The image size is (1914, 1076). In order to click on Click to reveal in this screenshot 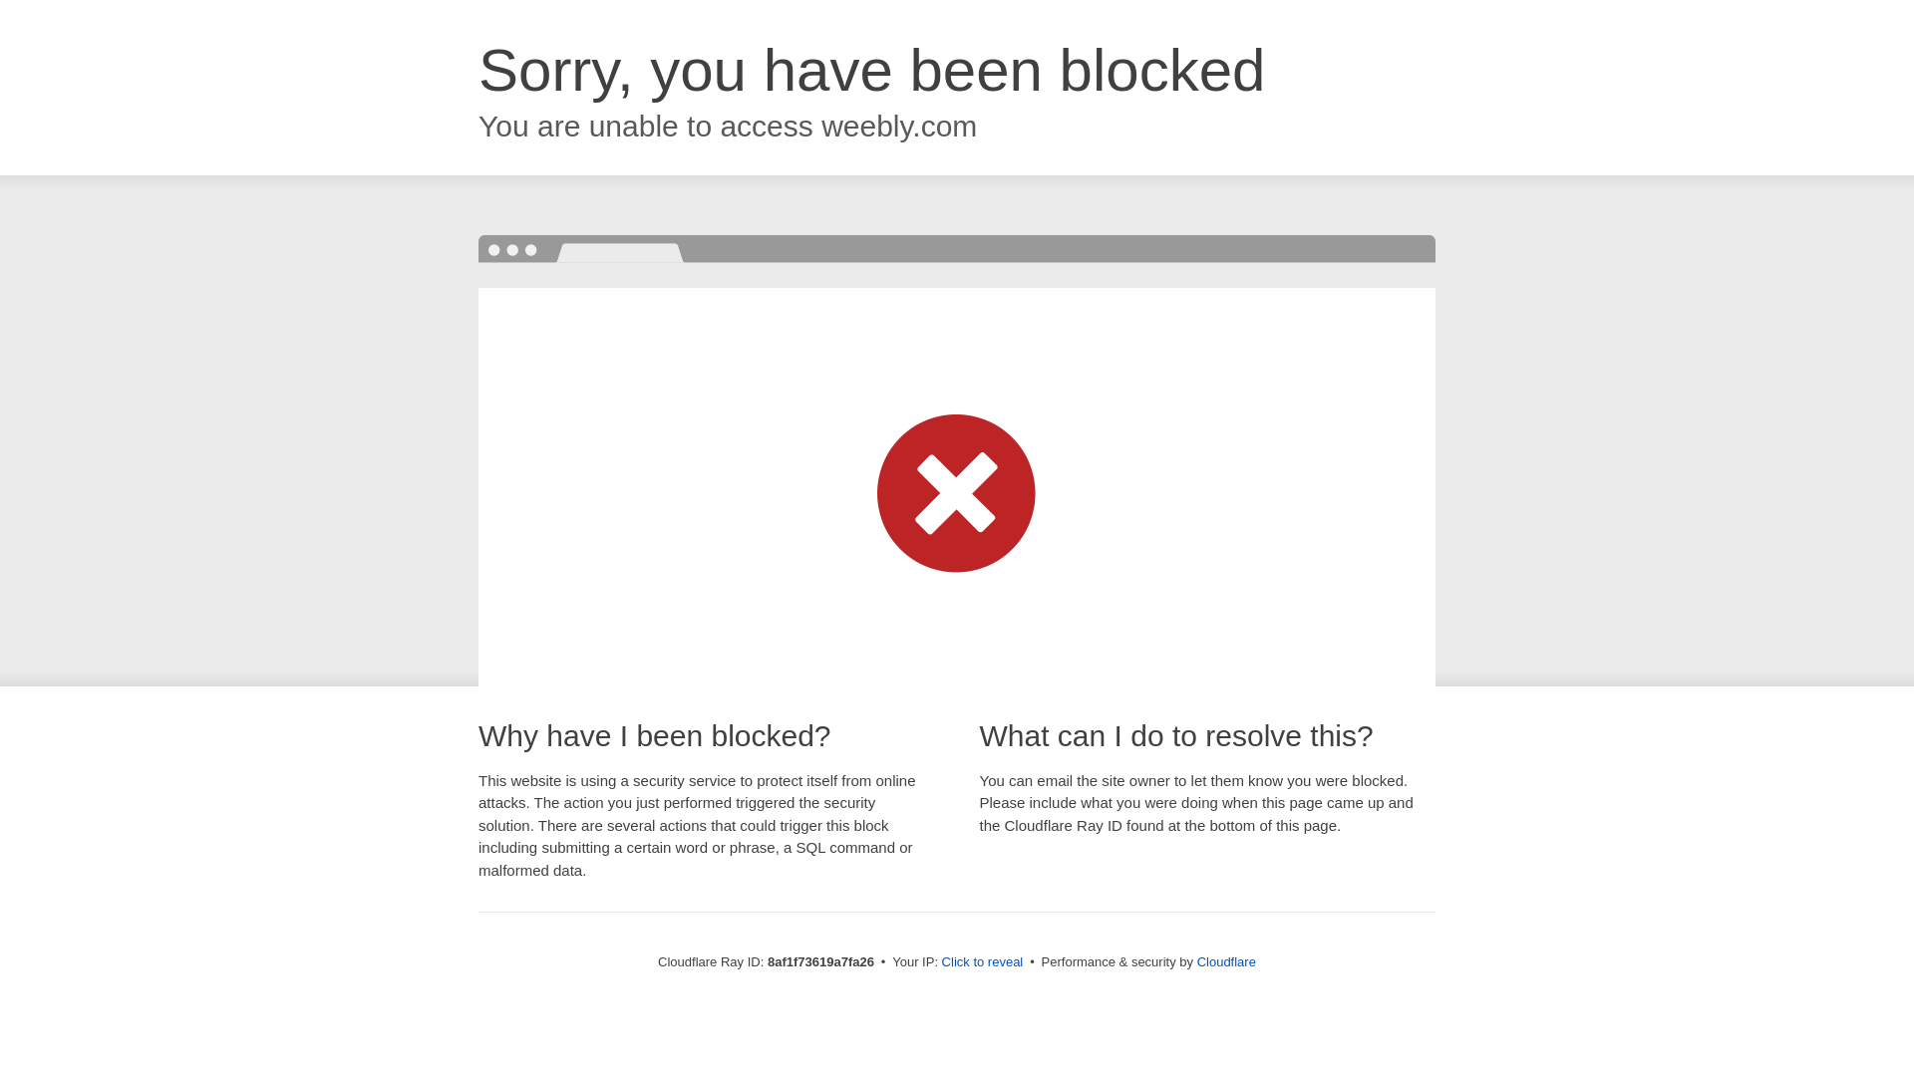, I will do `click(983, 962)`.